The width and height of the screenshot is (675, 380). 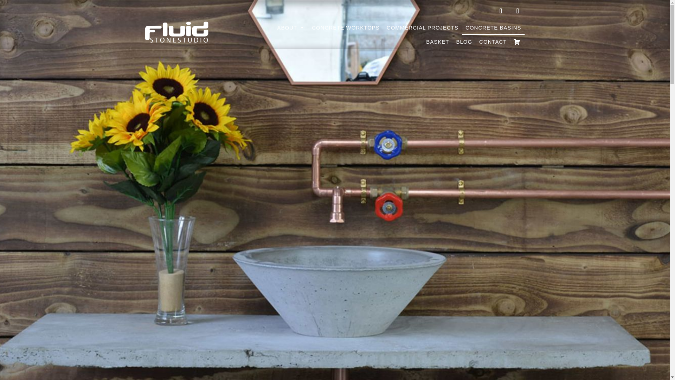 What do you see at coordinates (291, 28) in the screenshot?
I see `ABOUT` at bounding box center [291, 28].